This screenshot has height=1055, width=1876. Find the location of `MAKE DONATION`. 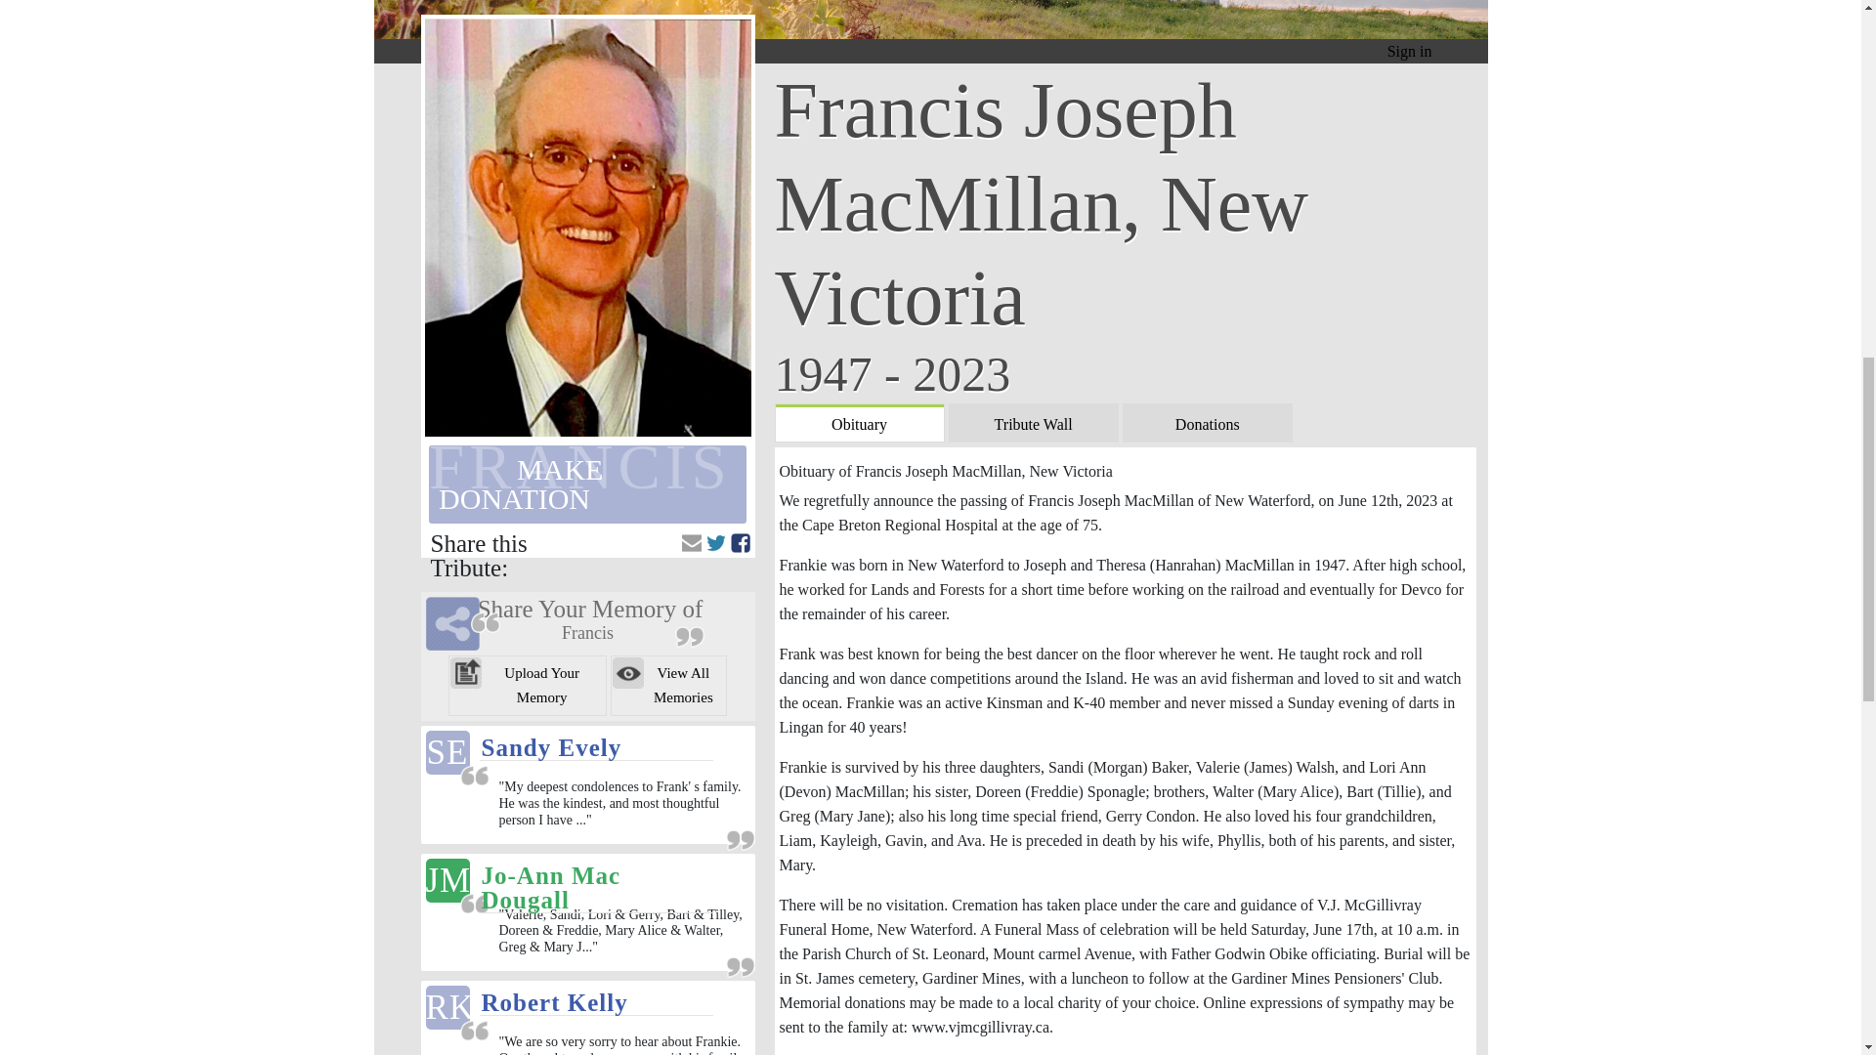

MAKE DONATION is located at coordinates (588, 484).